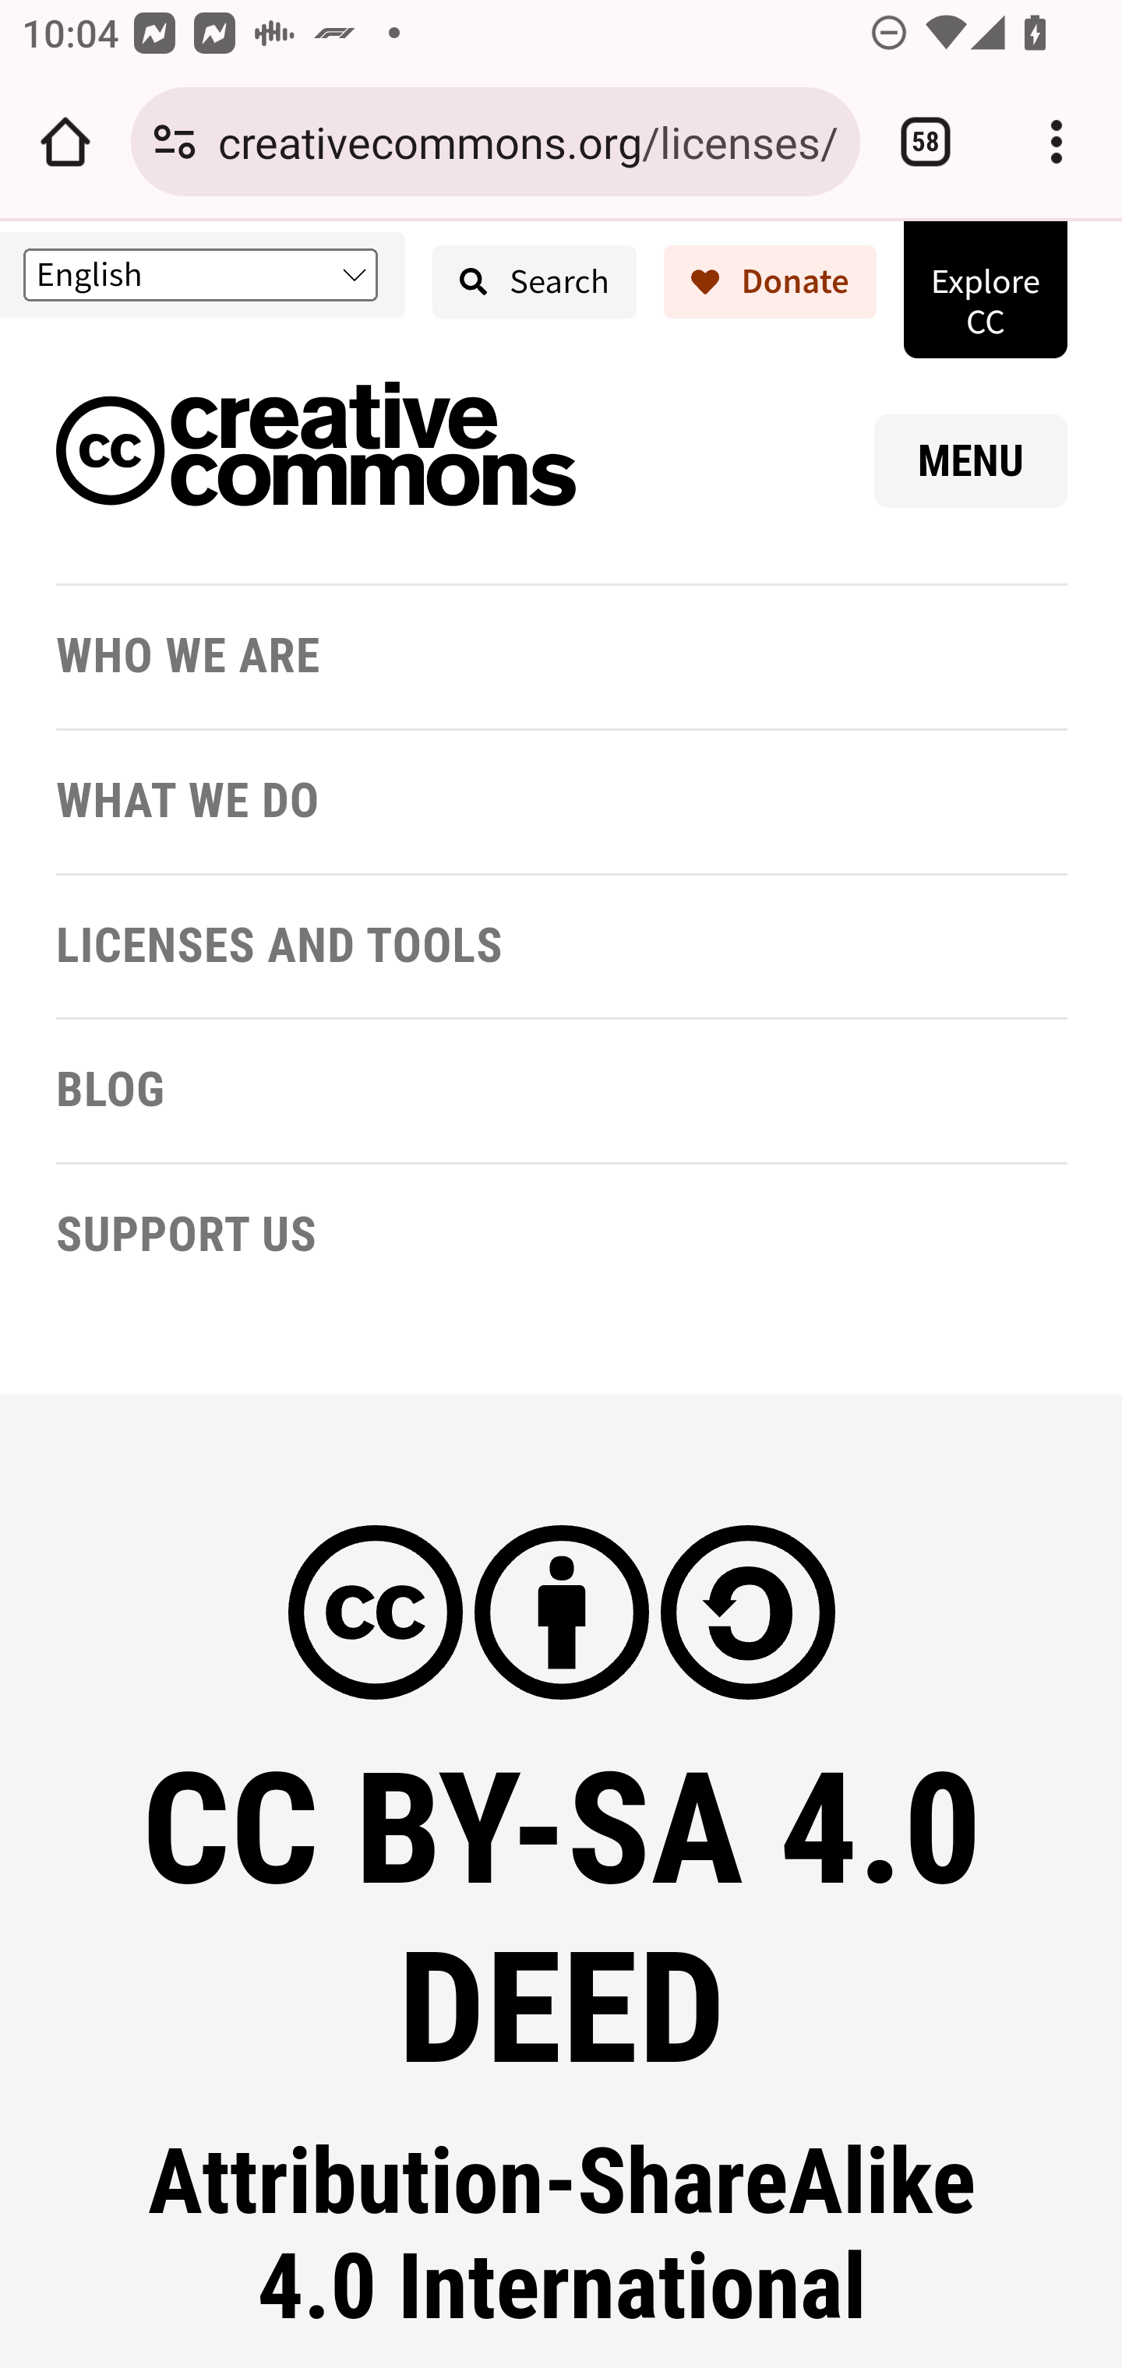 This screenshot has height=2368, width=1122. Describe the element at coordinates (926, 142) in the screenshot. I see `Switch or close tabs` at that location.